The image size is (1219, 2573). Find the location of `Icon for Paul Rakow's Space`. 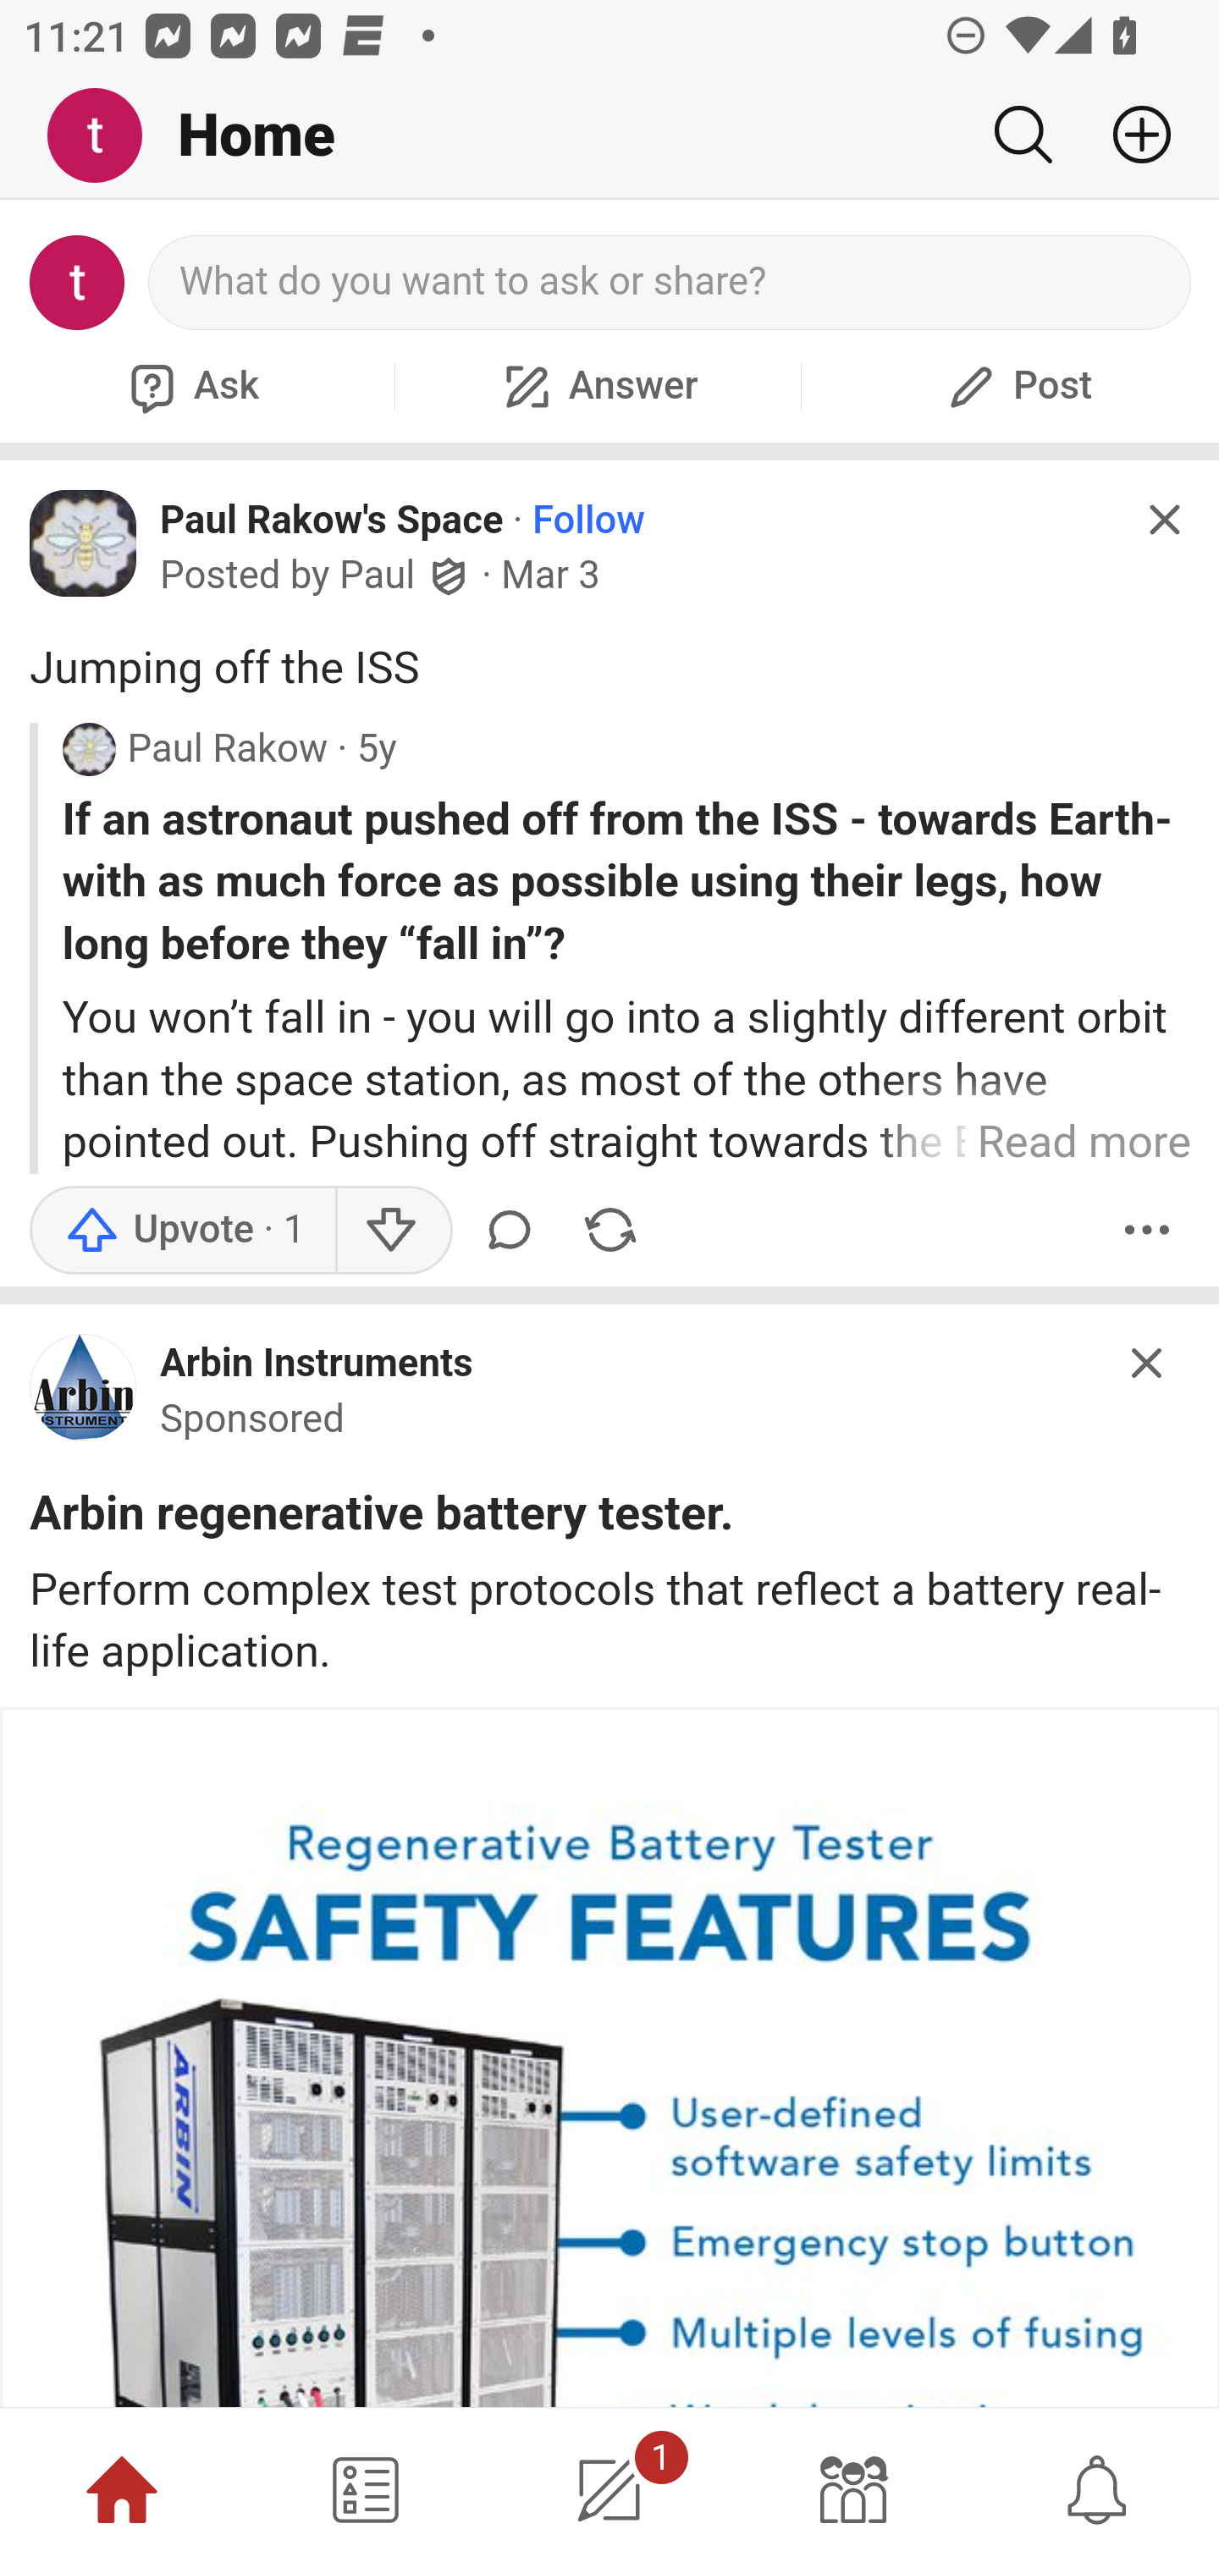

Icon for Paul Rakow's Space is located at coordinates (84, 543).